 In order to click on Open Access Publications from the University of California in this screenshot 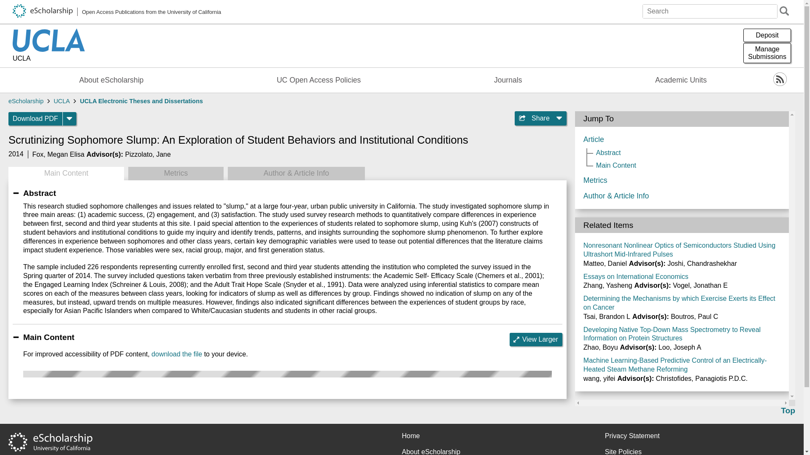, I will do `click(117, 12)`.